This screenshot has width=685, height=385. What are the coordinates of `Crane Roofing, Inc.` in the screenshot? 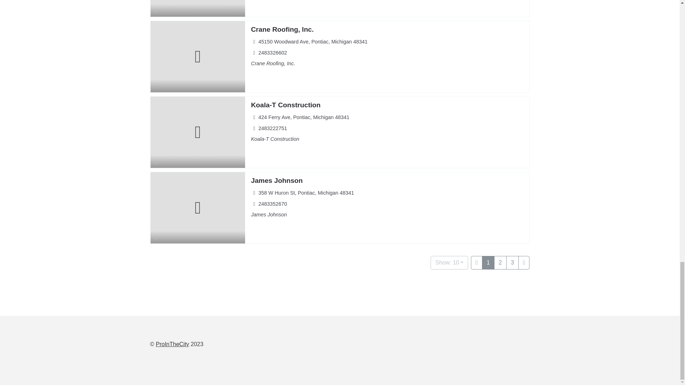 It's located at (282, 29).